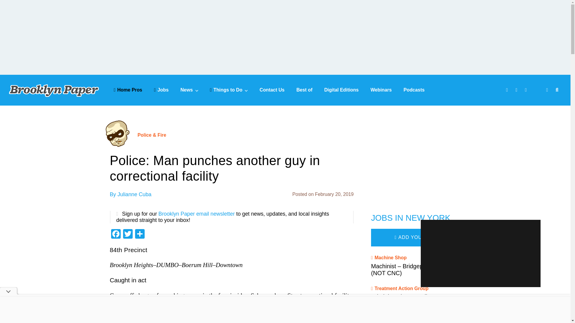 The width and height of the screenshot is (575, 323). I want to click on Jobs, so click(161, 90).